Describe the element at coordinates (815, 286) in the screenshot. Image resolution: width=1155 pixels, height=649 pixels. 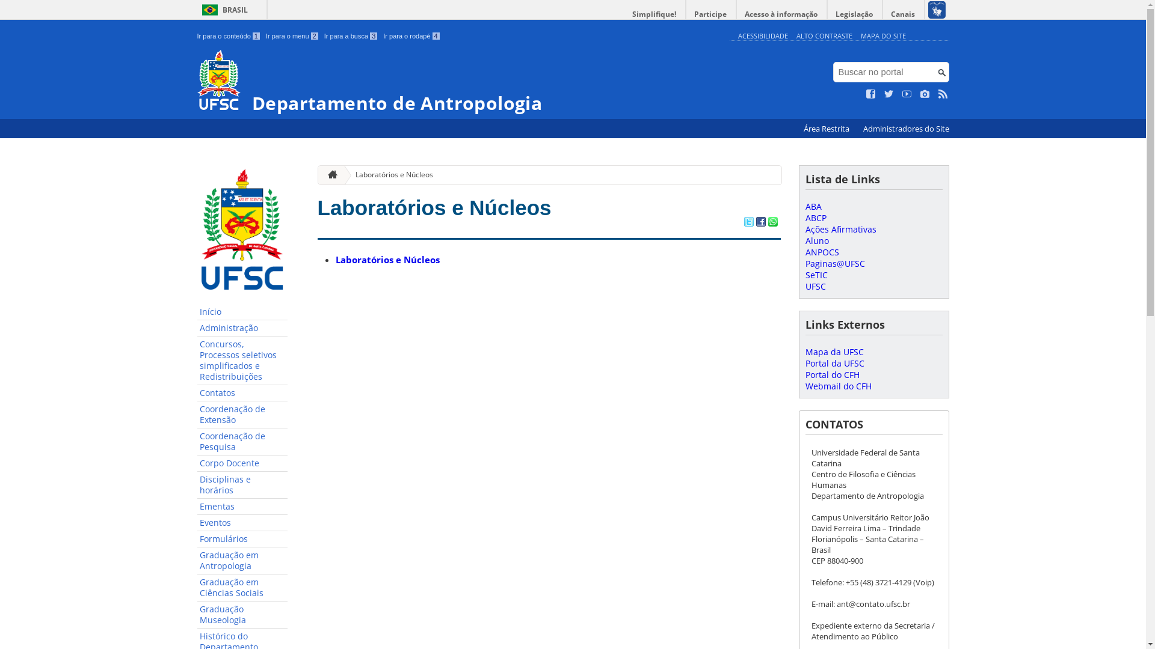
I see `UFSC` at that location.